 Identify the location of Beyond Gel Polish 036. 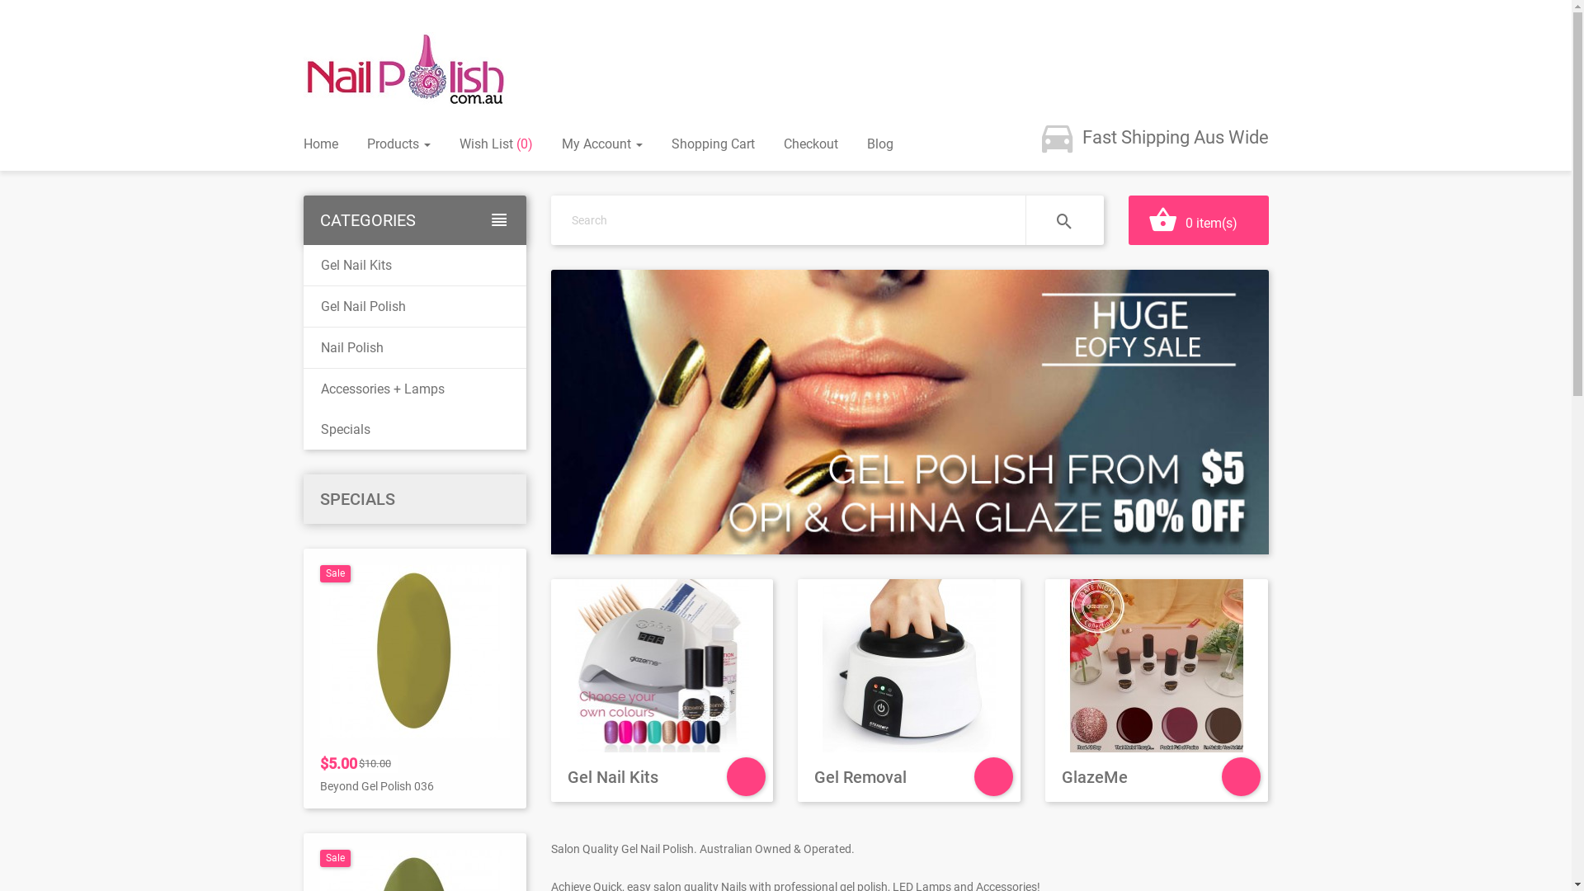
(415, 652).